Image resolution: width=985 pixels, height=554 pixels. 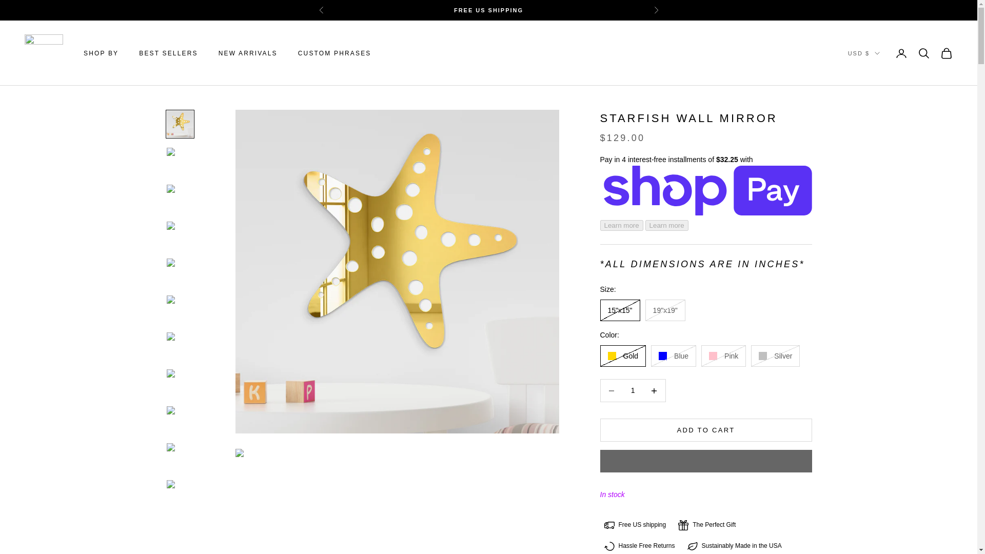 What do you see at coordinates (633, 390) in the screenshot?
I see `1` at bounding box center [633, 390].